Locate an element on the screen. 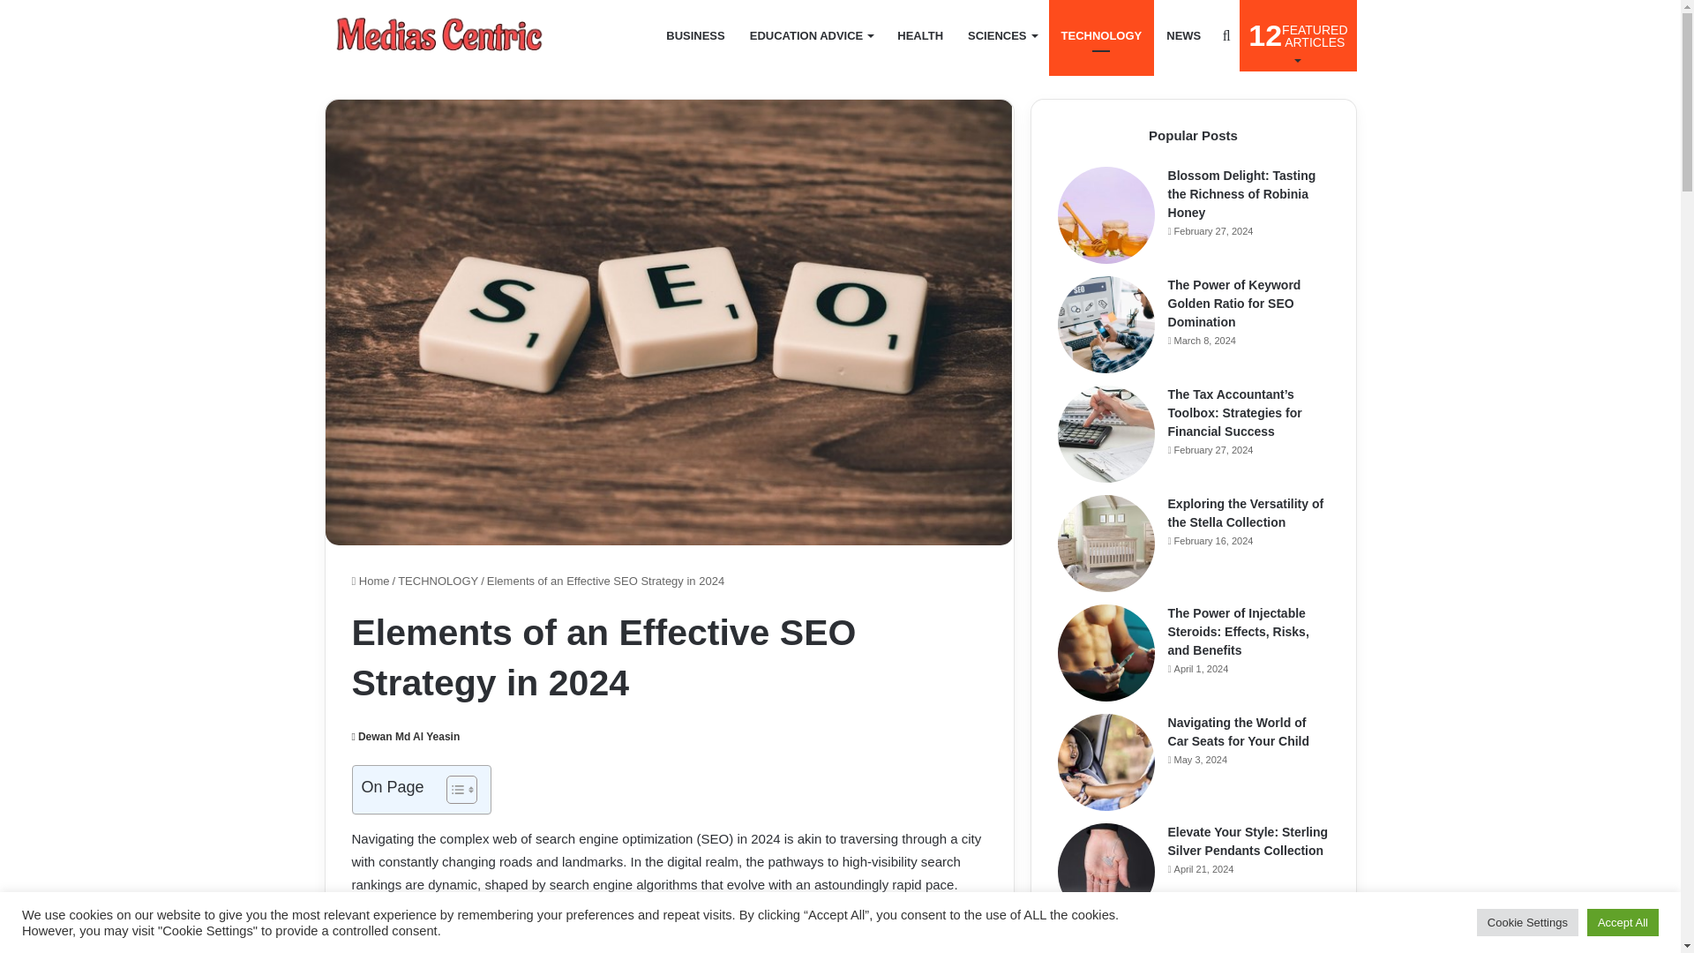  HEALTH is located at coordinates (404, 737).